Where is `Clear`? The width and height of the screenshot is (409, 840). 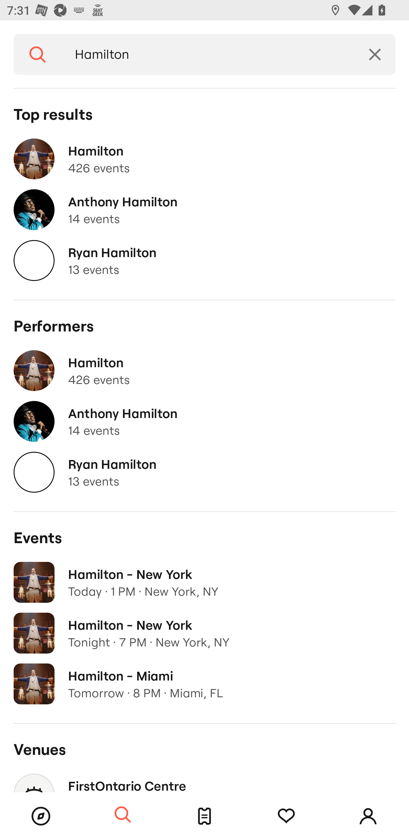 Clear is located at coordinates (375, 54).